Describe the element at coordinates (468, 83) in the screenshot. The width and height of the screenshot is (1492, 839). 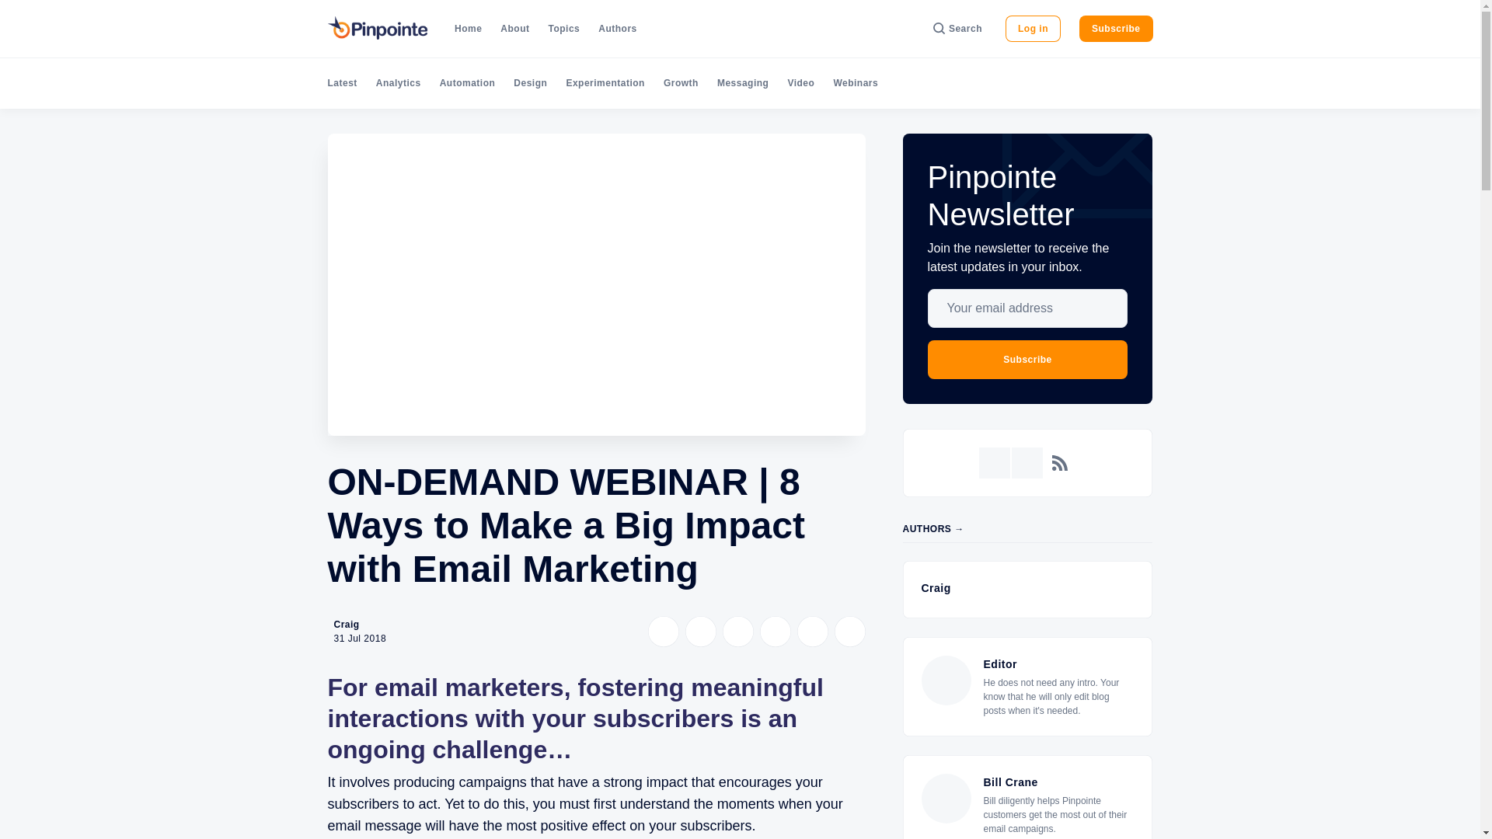
I see `Automation` at that location.